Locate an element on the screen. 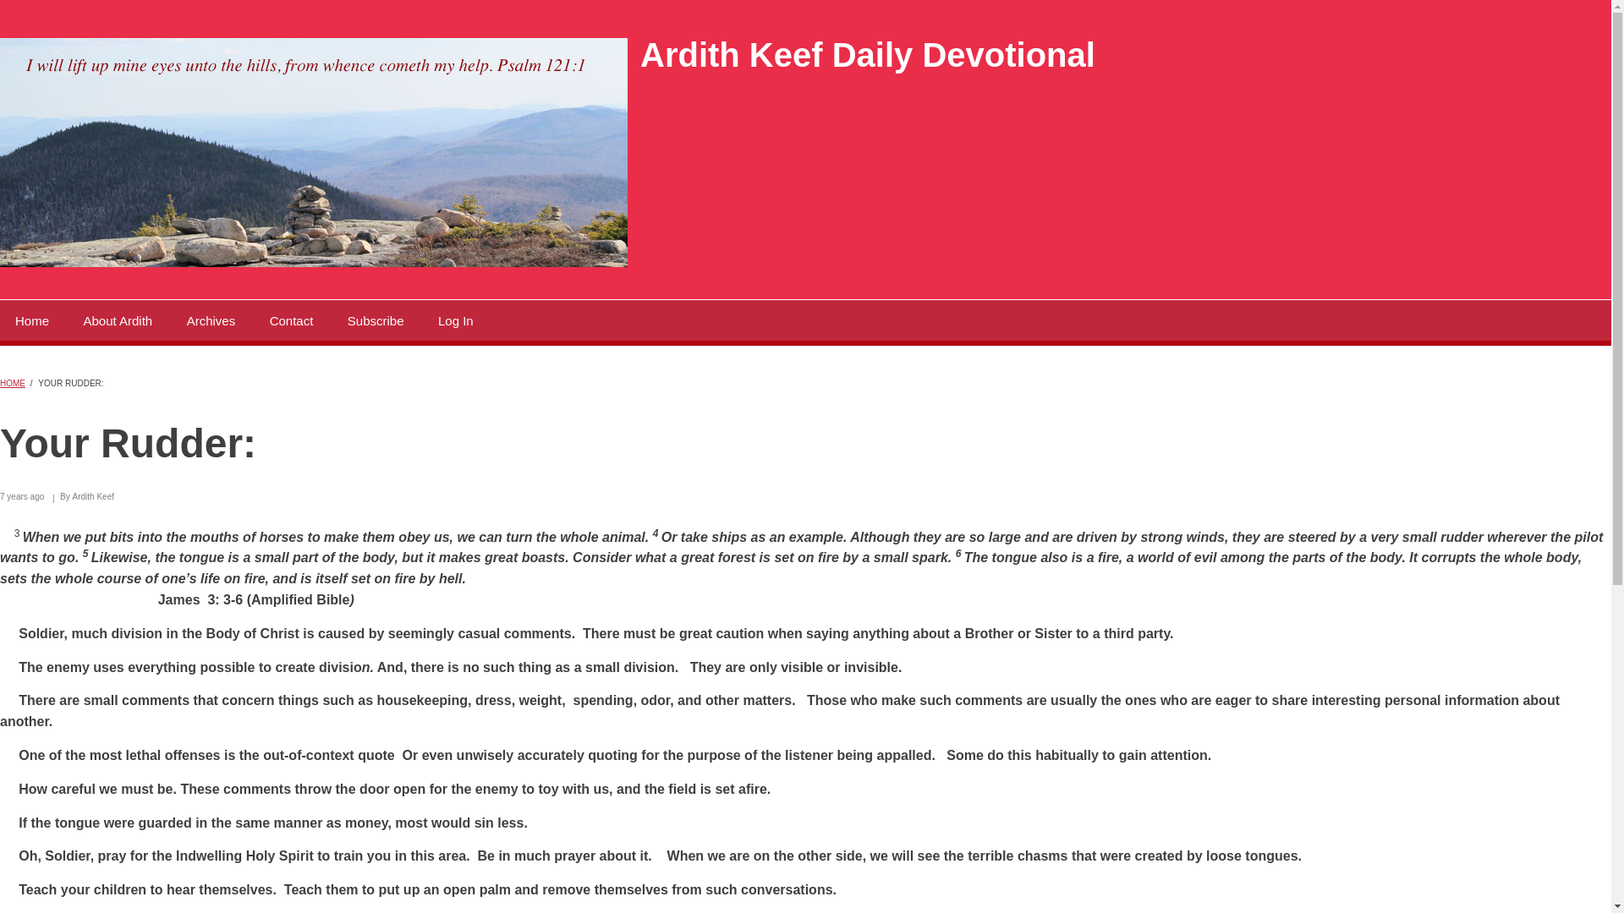  Archives is located at coordinates (211, 320).